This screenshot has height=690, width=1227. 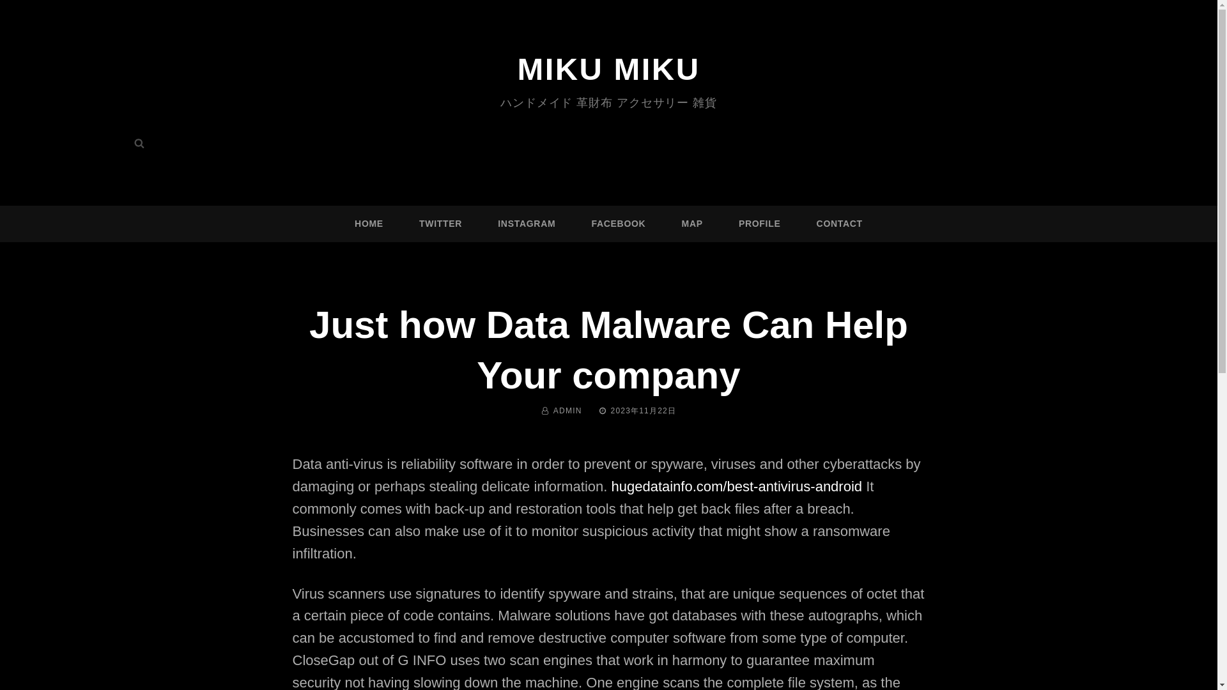 I want to click on PROFILE, so click(x=759, y=224).